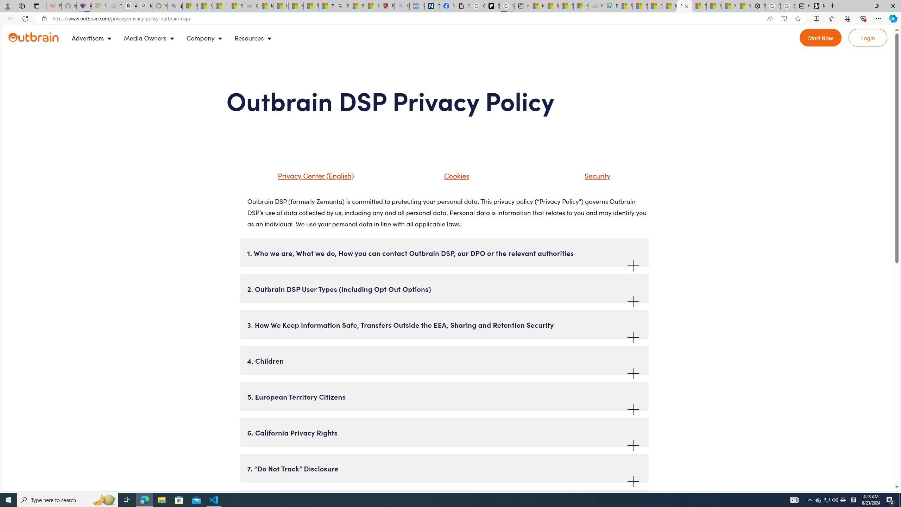  What do you see at coordinates (84, 6) in the screenshot?
I see `Asthma Inhalers: Names and Types` at bounding box center [84, 6].